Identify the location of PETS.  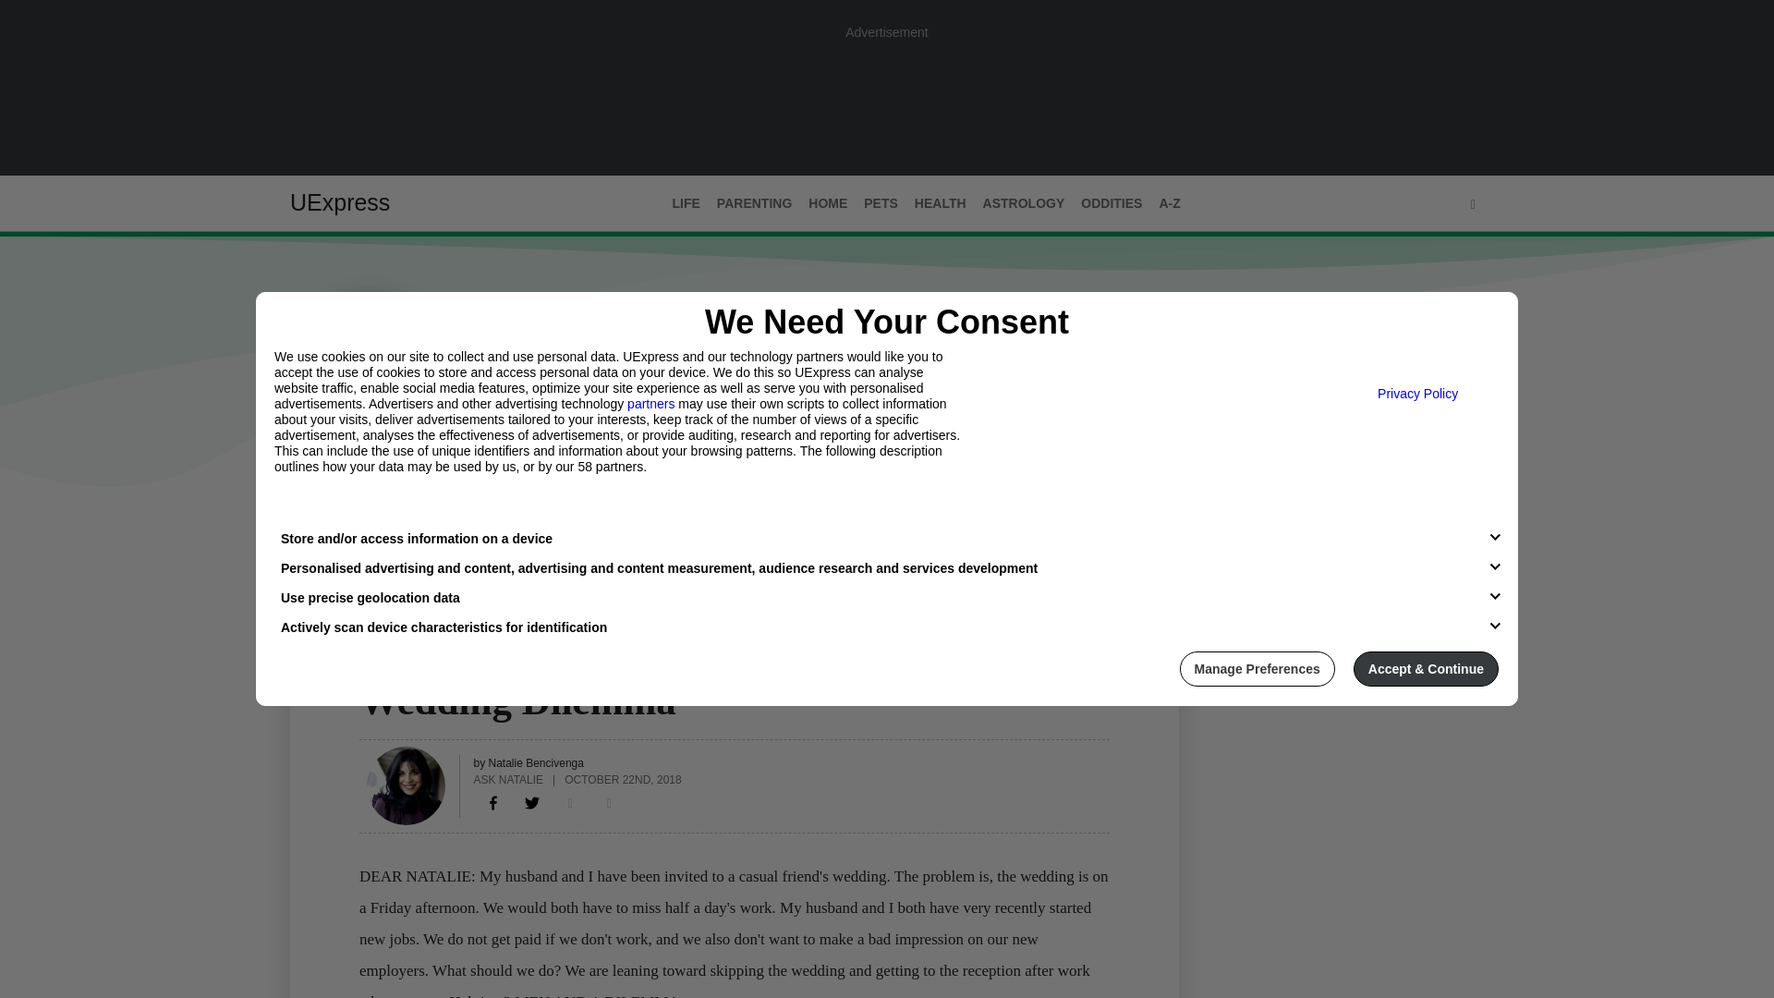
(881, 203).